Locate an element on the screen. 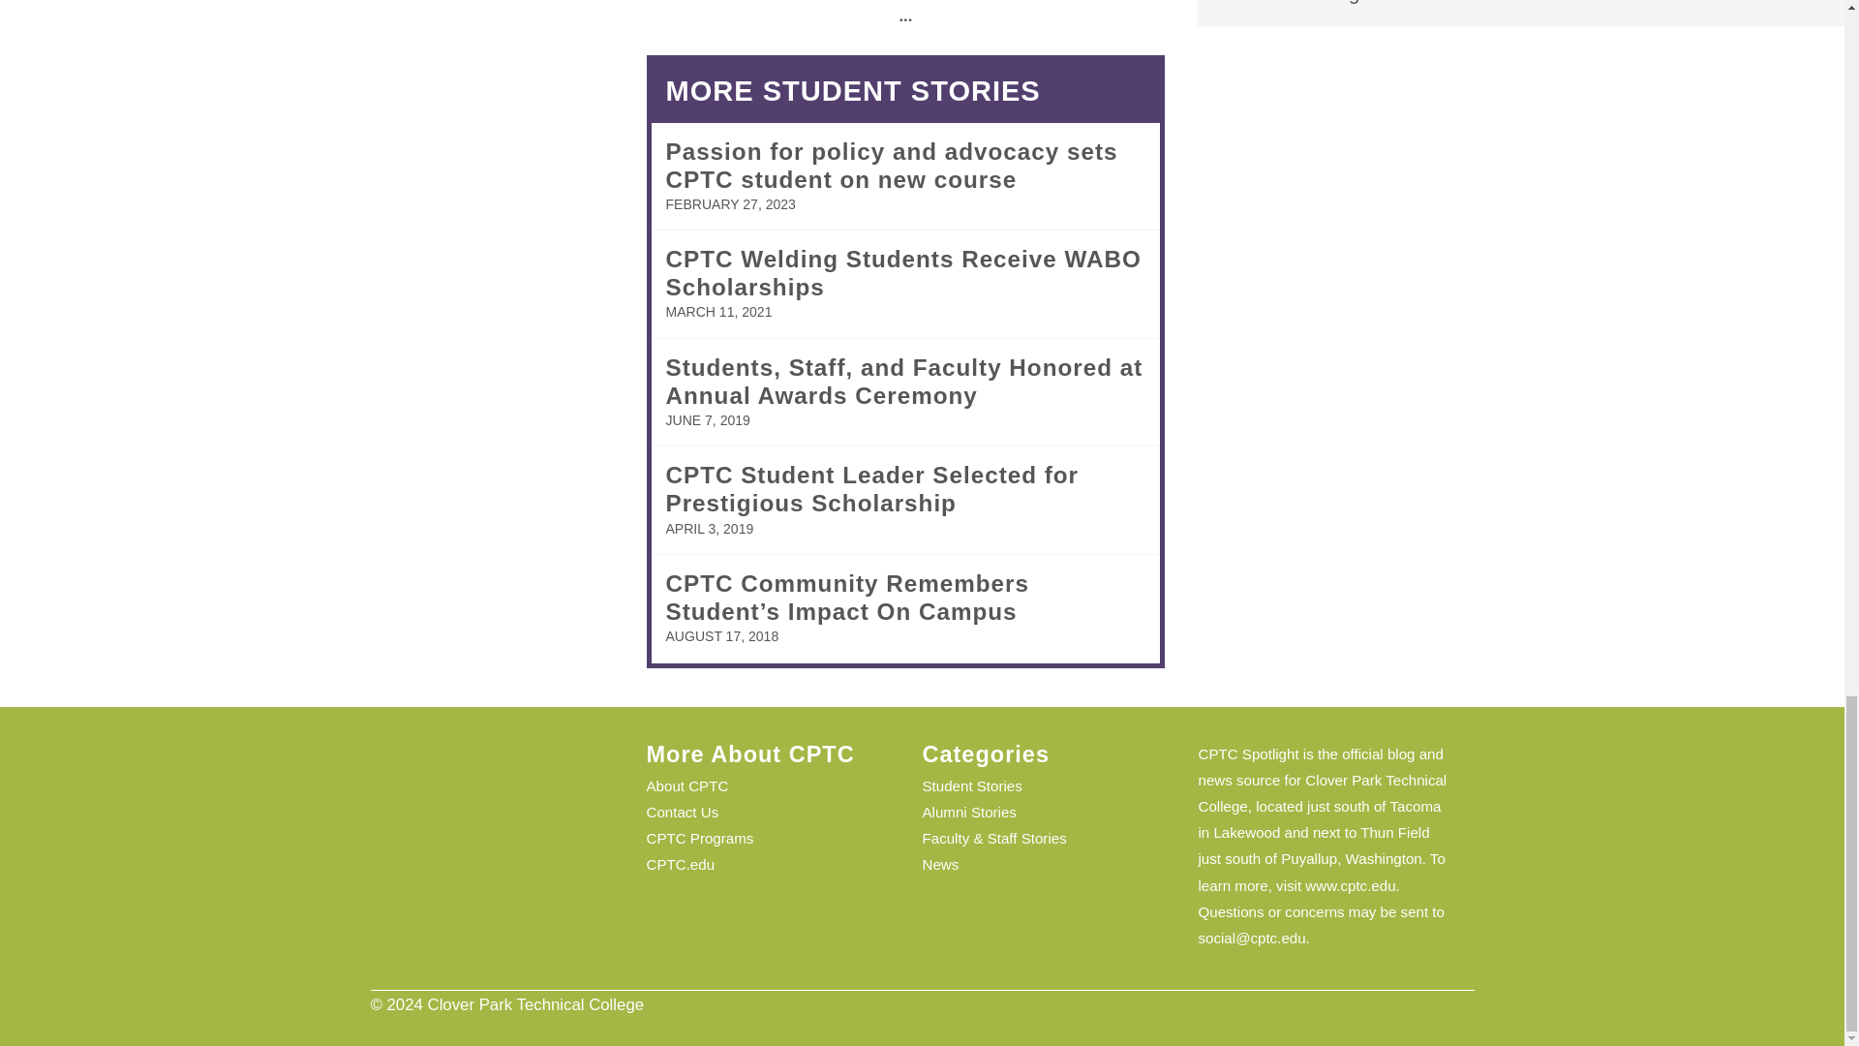  CPTC Programs is located at coordinates (701, 838).